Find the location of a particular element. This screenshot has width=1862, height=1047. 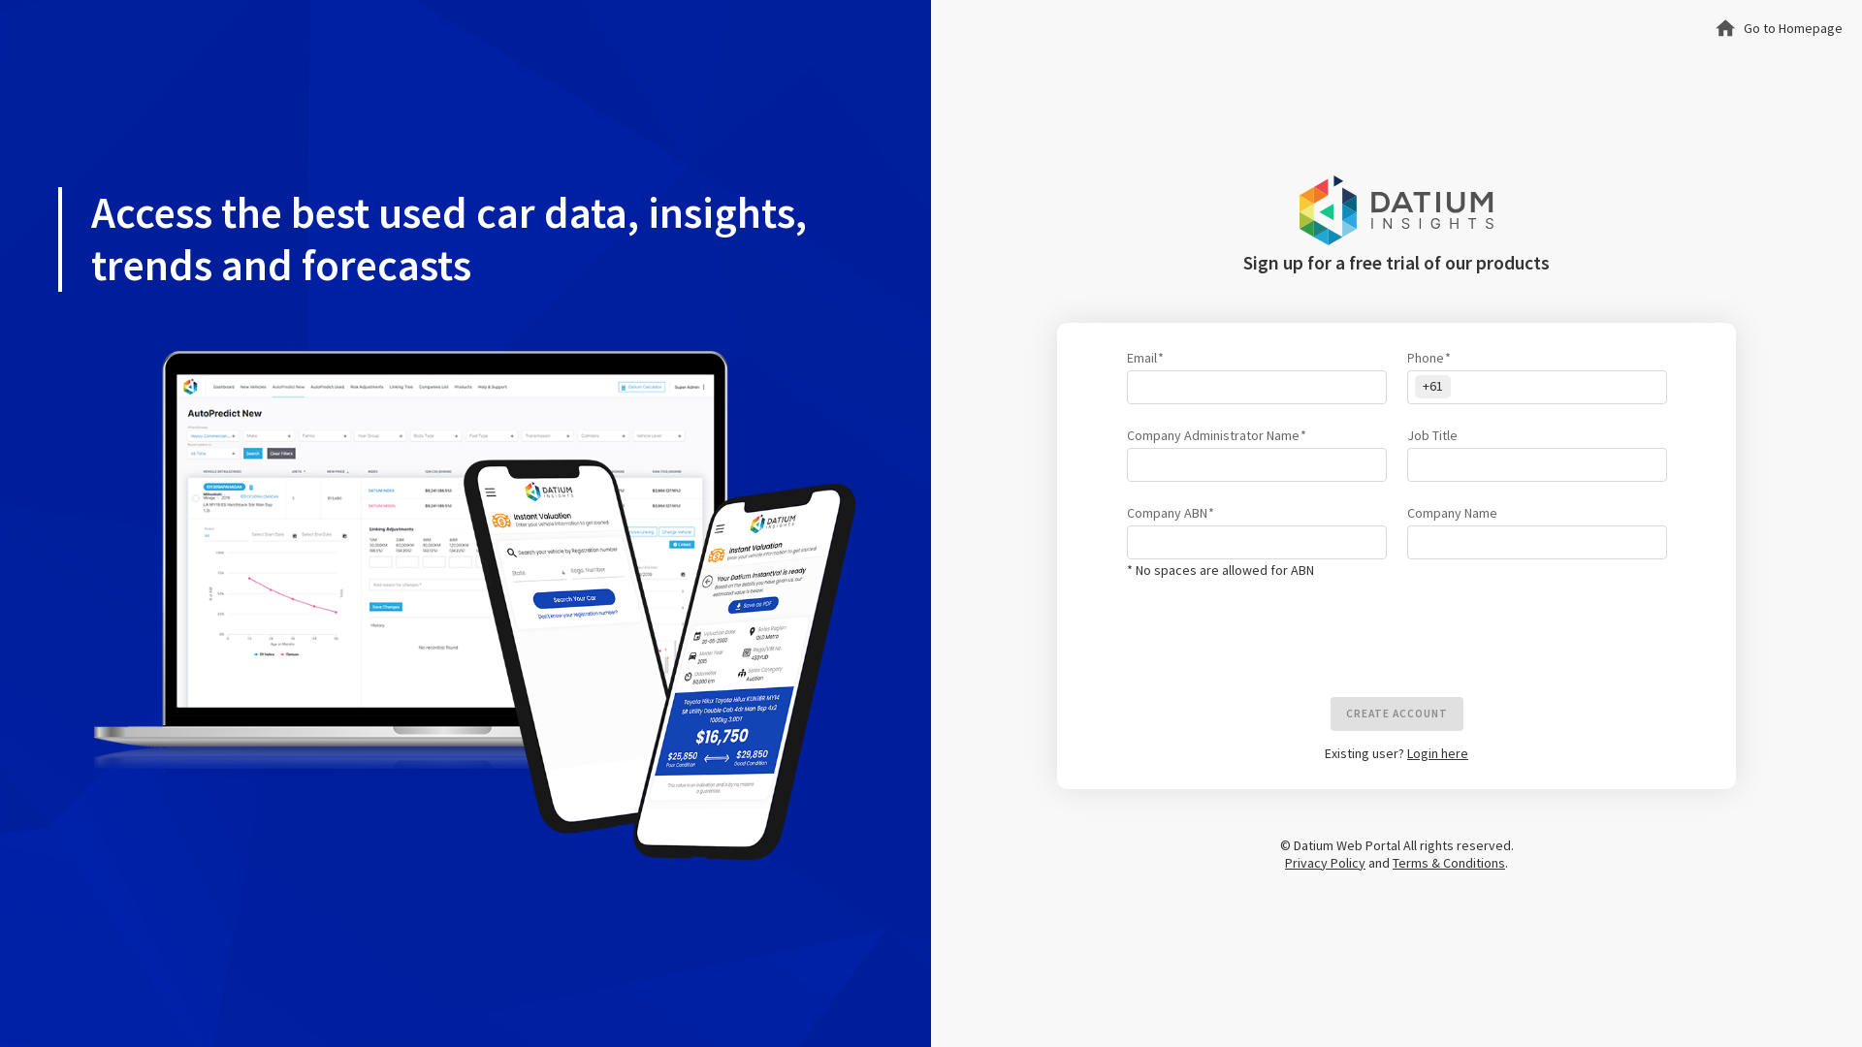

Privacy Policy is located at coordinates (1325, 863).